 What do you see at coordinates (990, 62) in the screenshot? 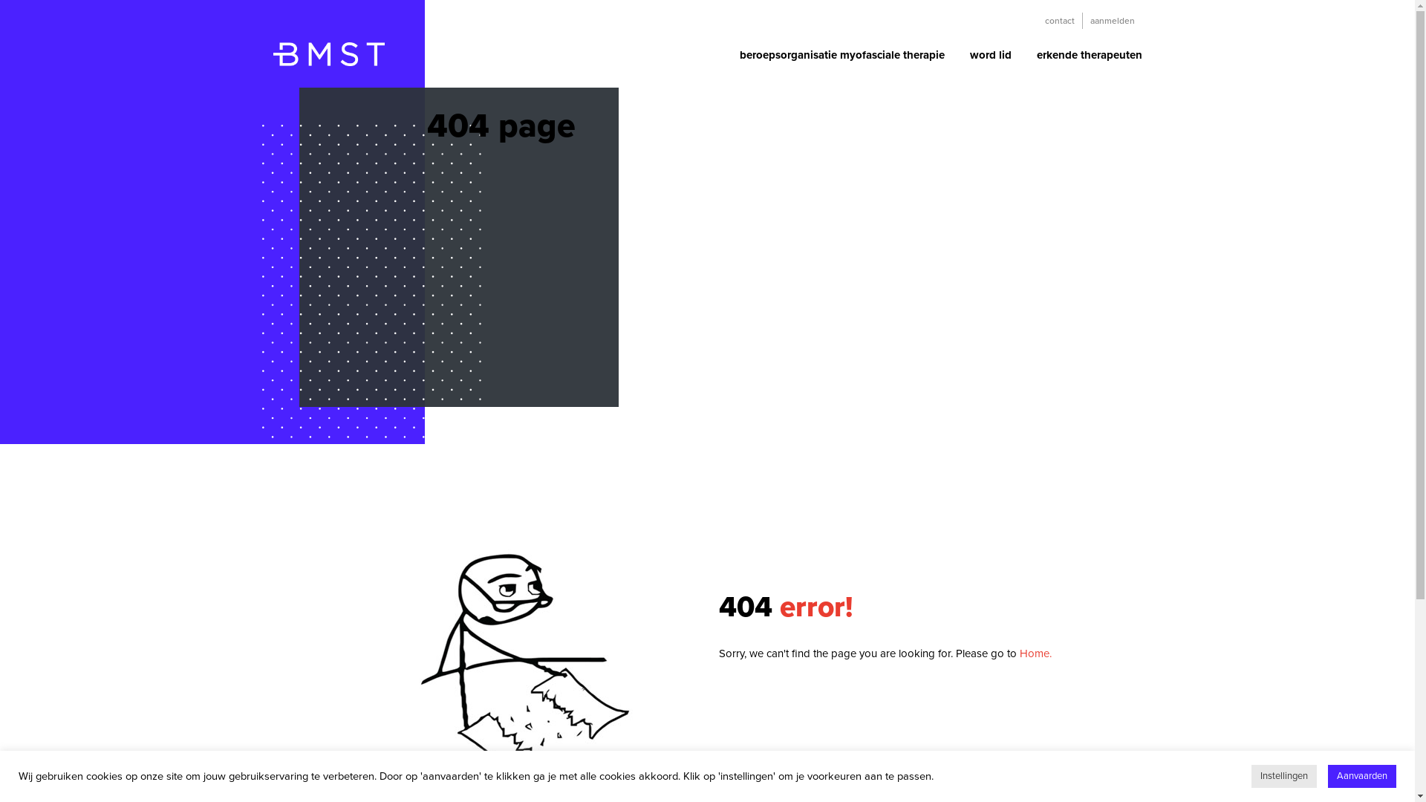
I see `word lid` at bounding box center [990, 62].